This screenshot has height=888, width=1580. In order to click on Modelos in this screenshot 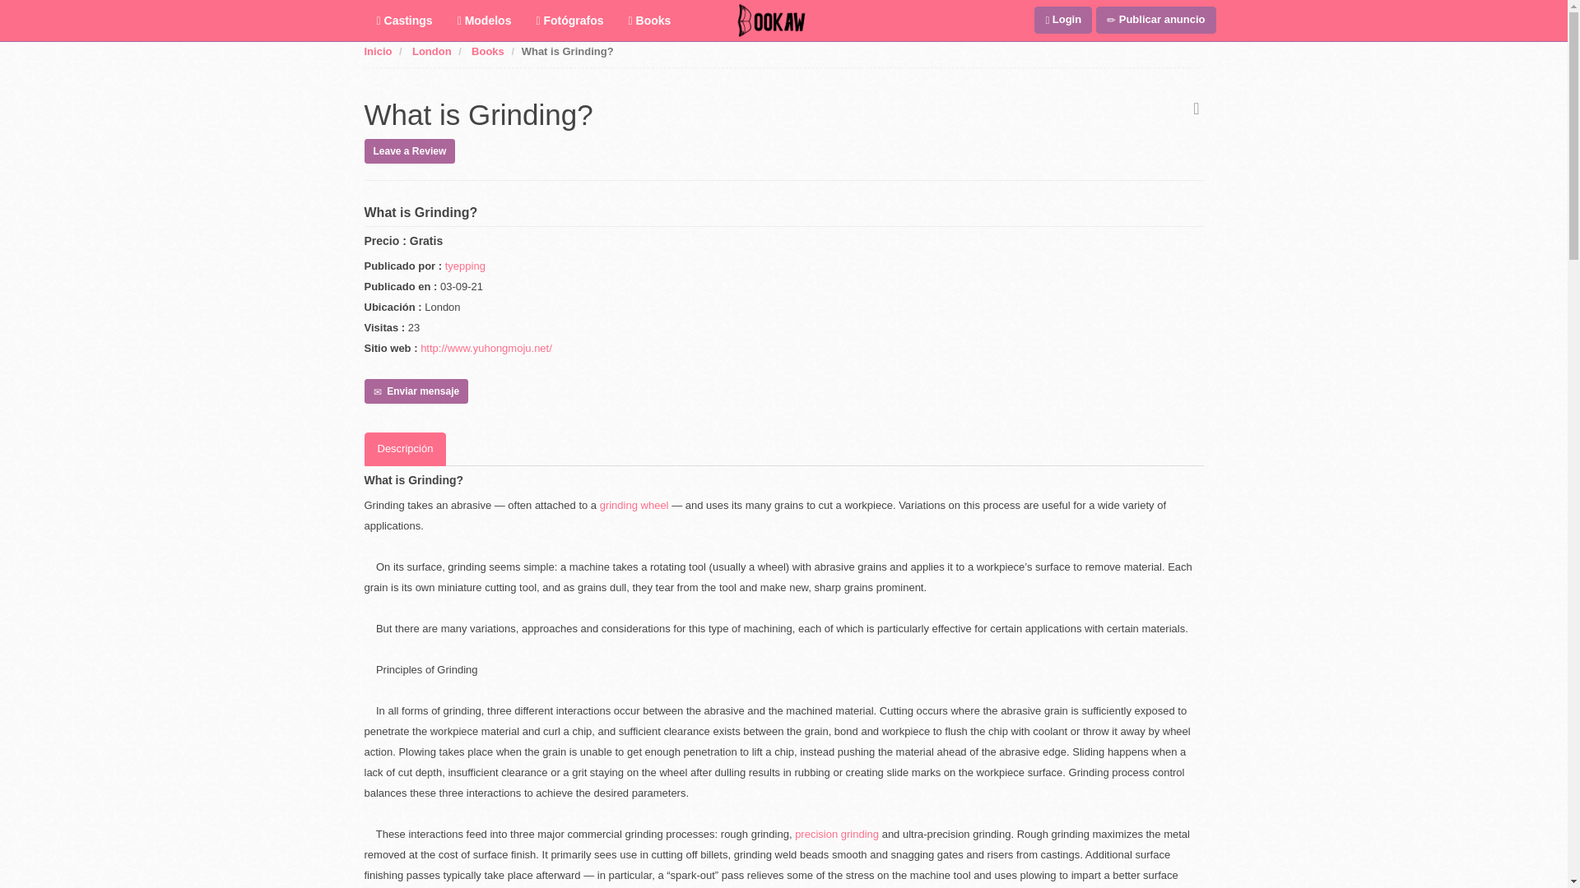, I will do `click(485, 20)`.